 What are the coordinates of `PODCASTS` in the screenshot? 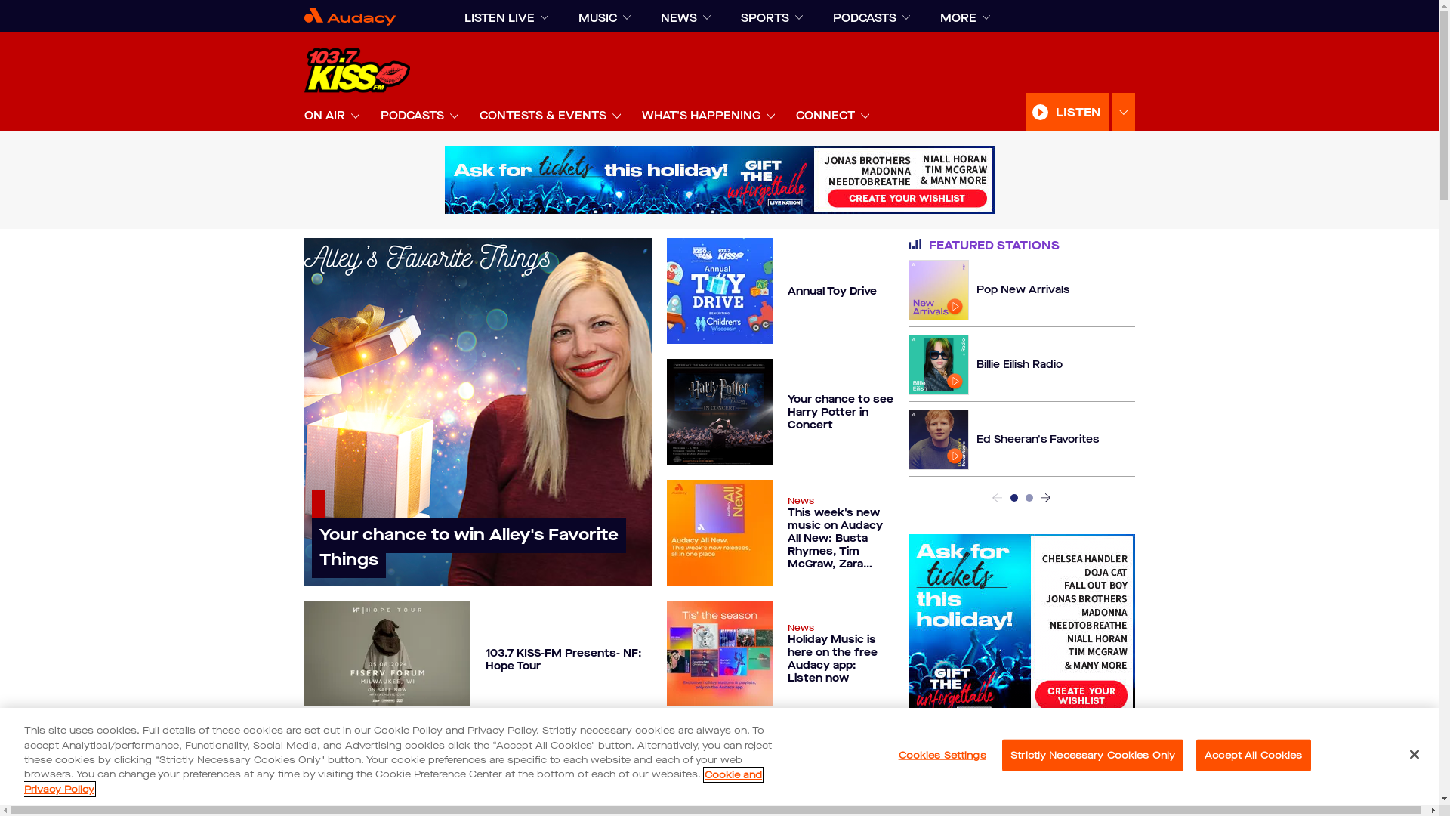 It's located at (864, 18).